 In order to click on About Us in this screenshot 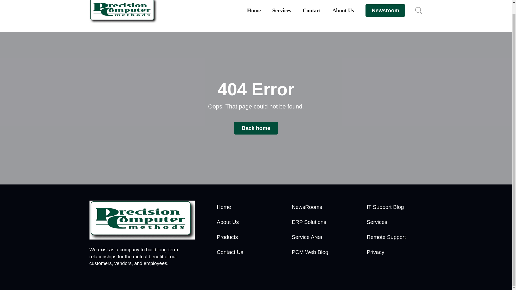, I will do `click(343, 10)`.